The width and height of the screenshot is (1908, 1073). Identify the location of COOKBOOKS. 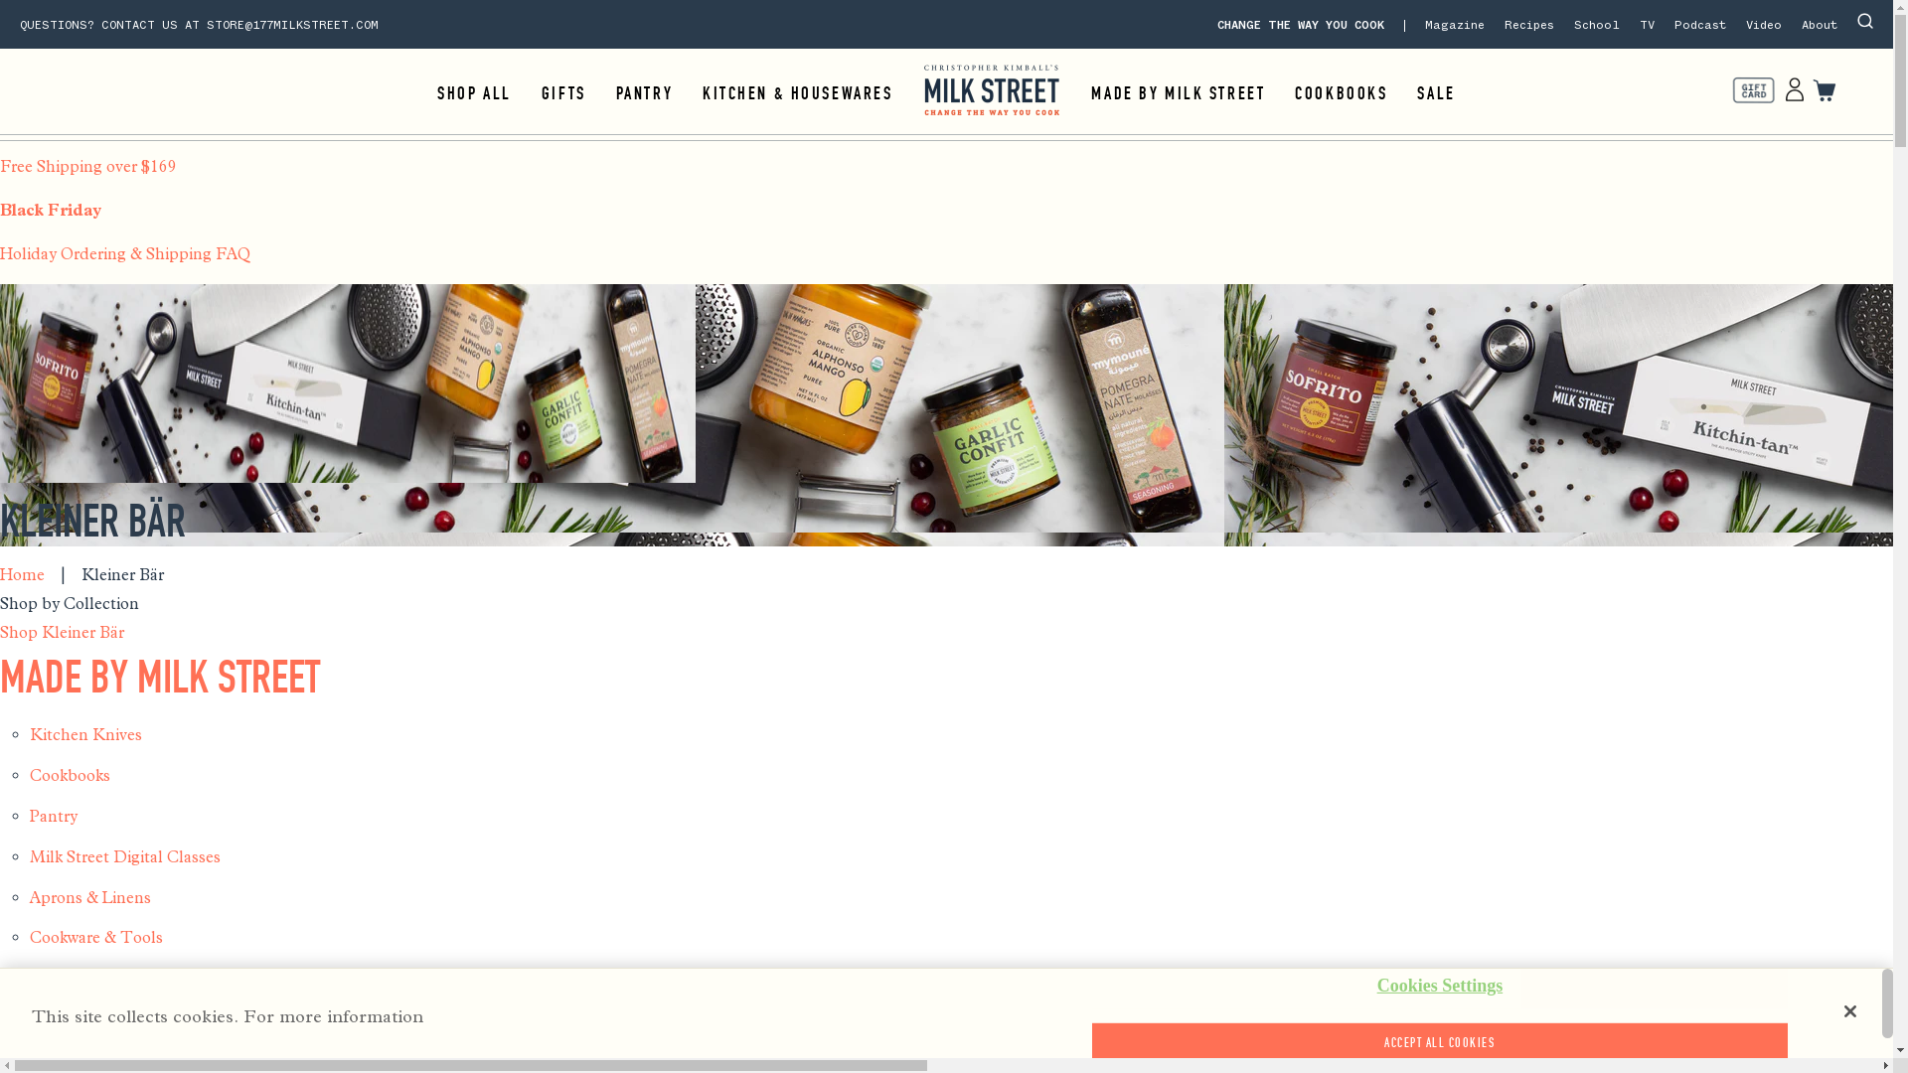
(1342, 93).